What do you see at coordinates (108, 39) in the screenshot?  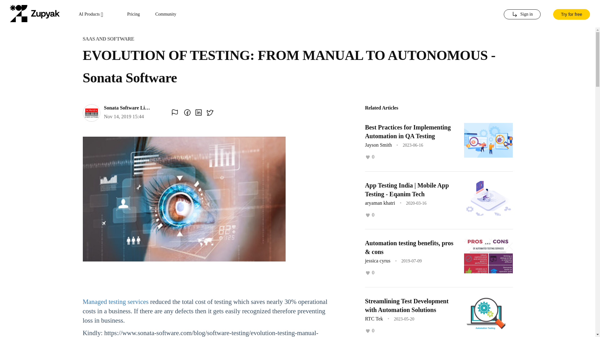 I see `SAAS AND SOFTWARE` at bounding box center [108, 39].